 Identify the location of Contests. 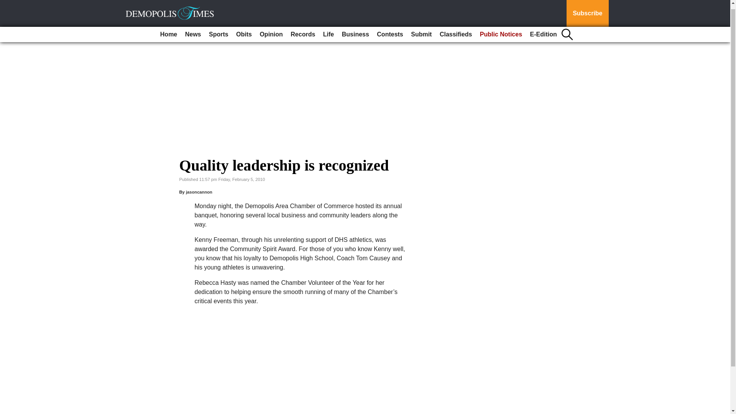
(390, 30).